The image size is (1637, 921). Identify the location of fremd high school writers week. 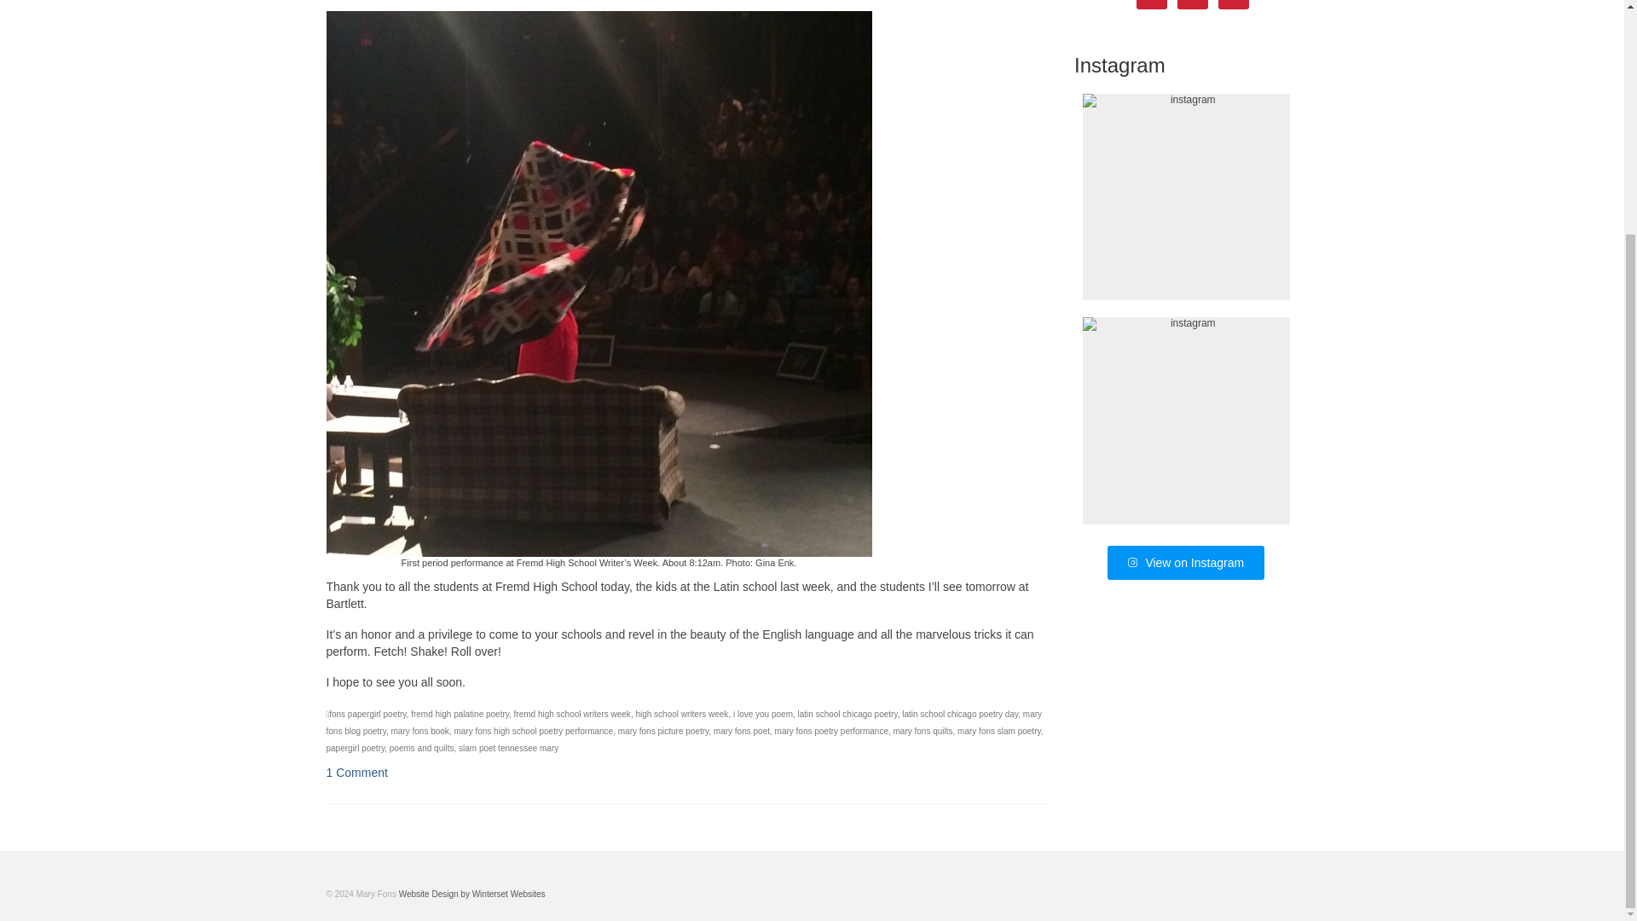
(571, 714).